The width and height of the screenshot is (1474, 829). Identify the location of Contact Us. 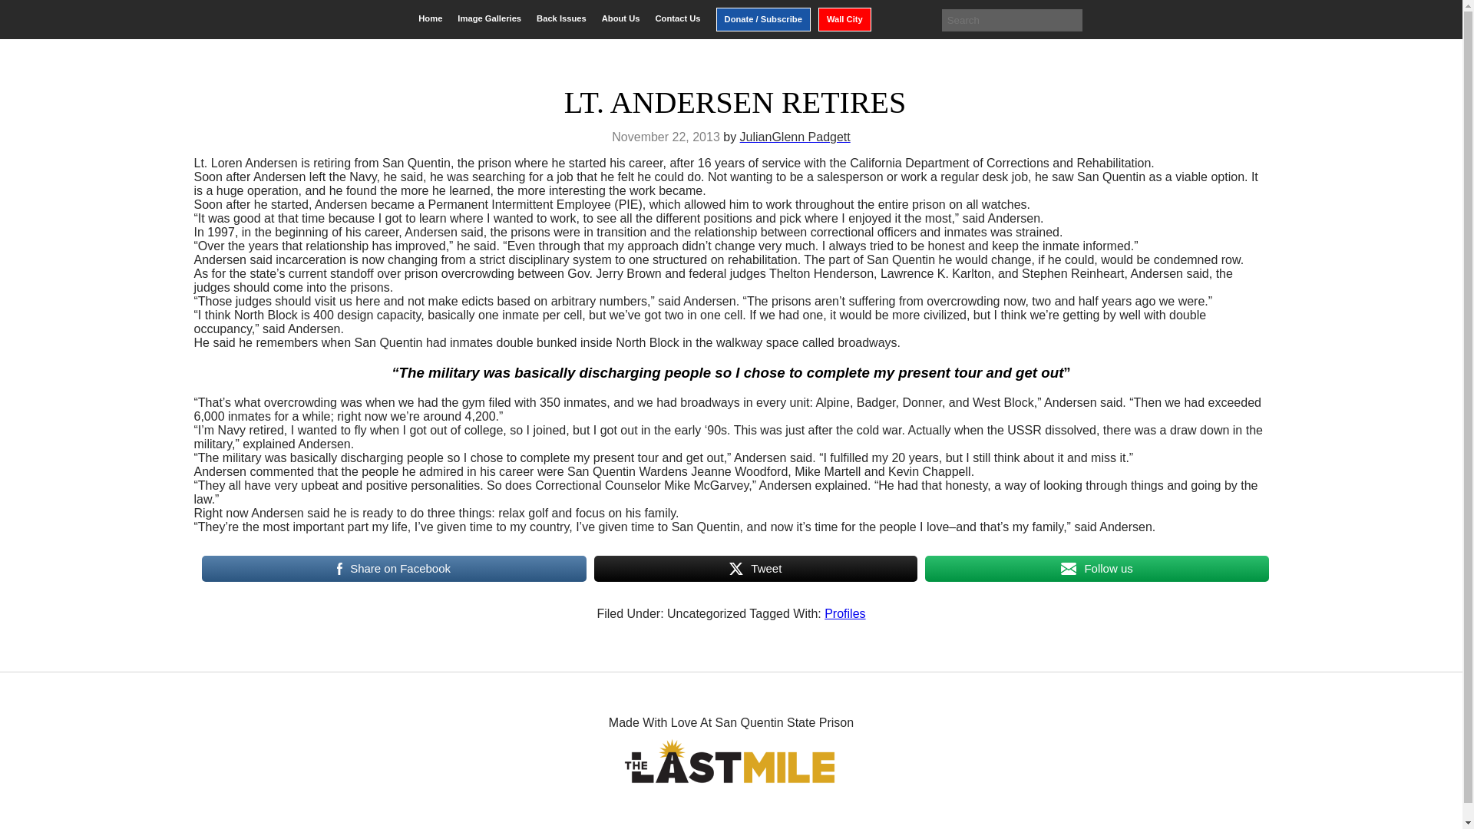
(677, 18).